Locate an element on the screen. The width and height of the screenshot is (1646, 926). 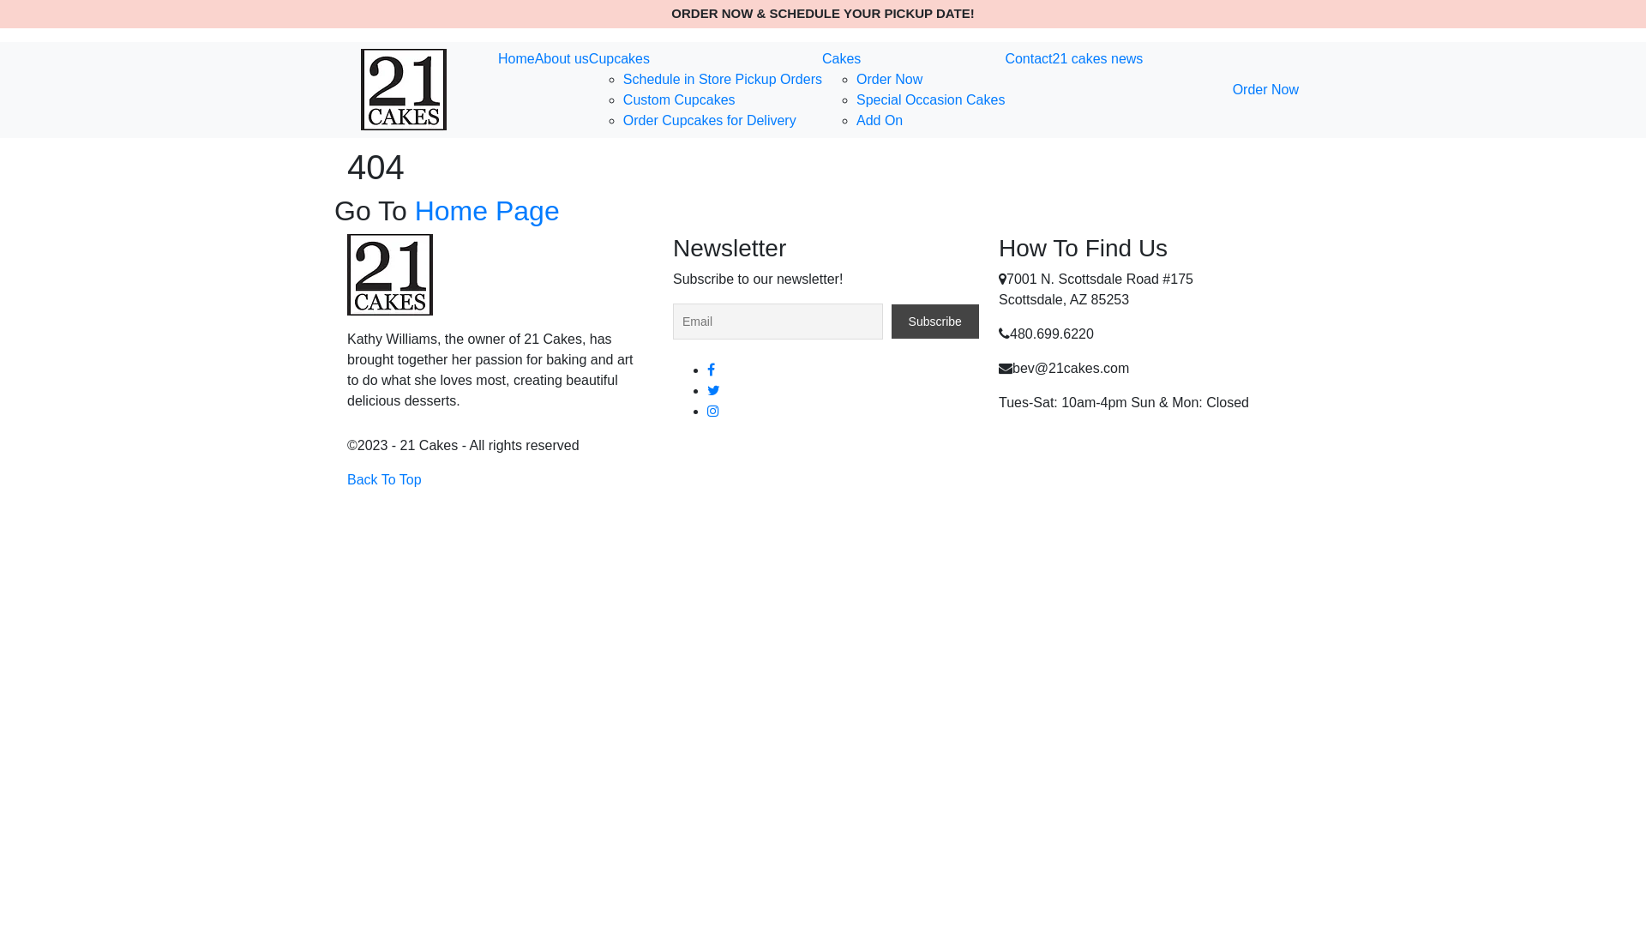
Add On is located at coordinates (880, 120).